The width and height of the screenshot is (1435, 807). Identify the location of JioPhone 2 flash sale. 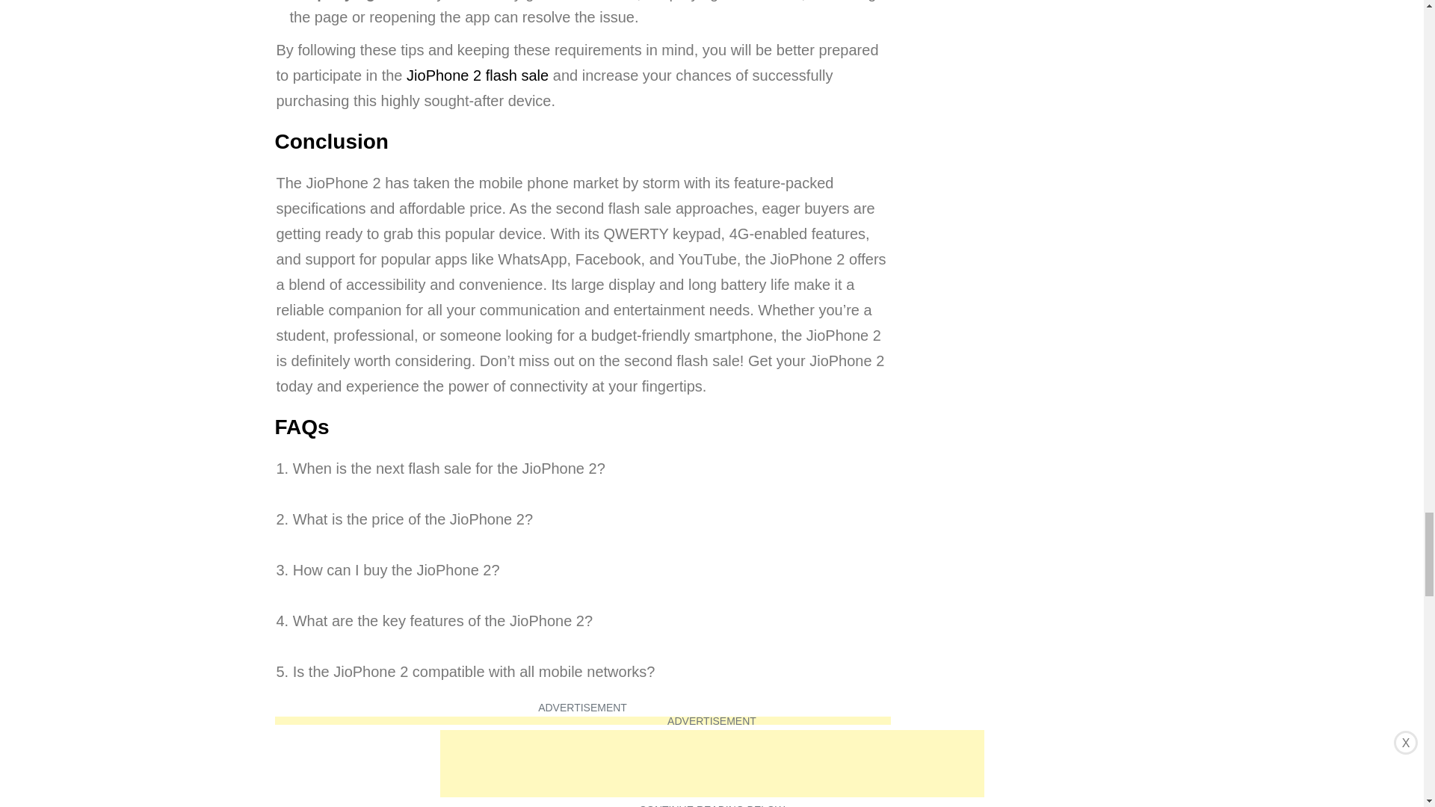
(477, 75).